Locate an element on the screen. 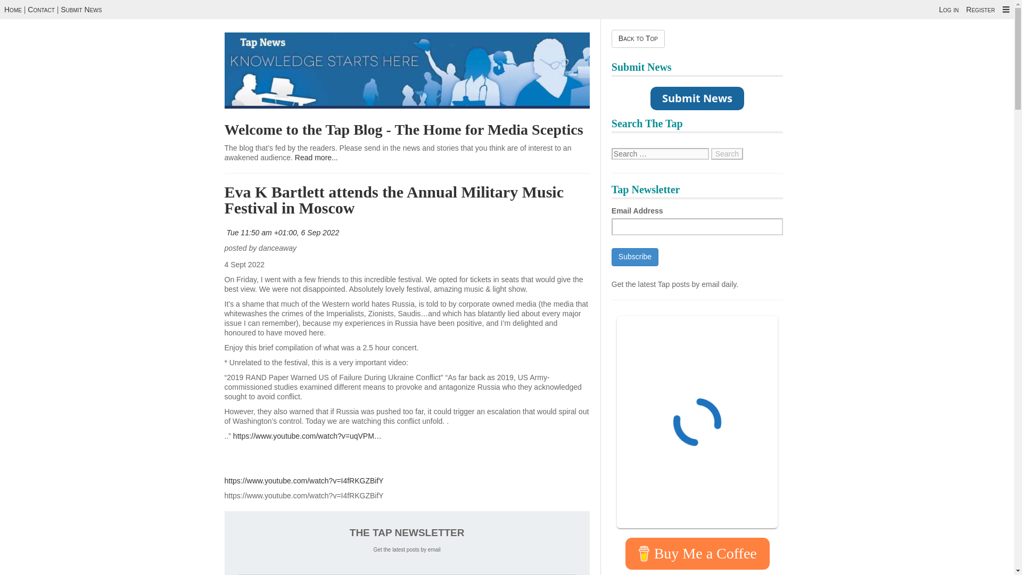 The height and width of the screenshot is (575, 1022). Search is located at coordinates (727, 153).